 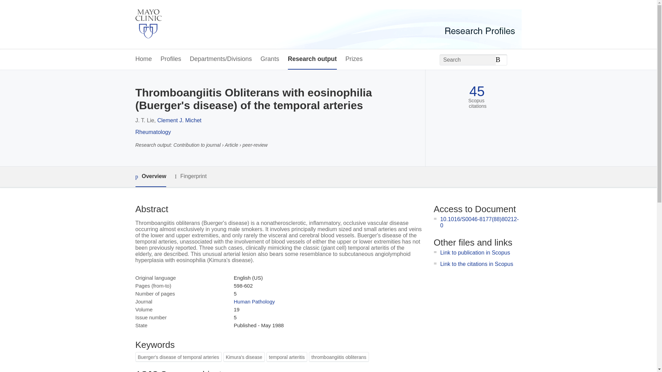 I want to click on Rheumatology, so click(x=153, y=132).